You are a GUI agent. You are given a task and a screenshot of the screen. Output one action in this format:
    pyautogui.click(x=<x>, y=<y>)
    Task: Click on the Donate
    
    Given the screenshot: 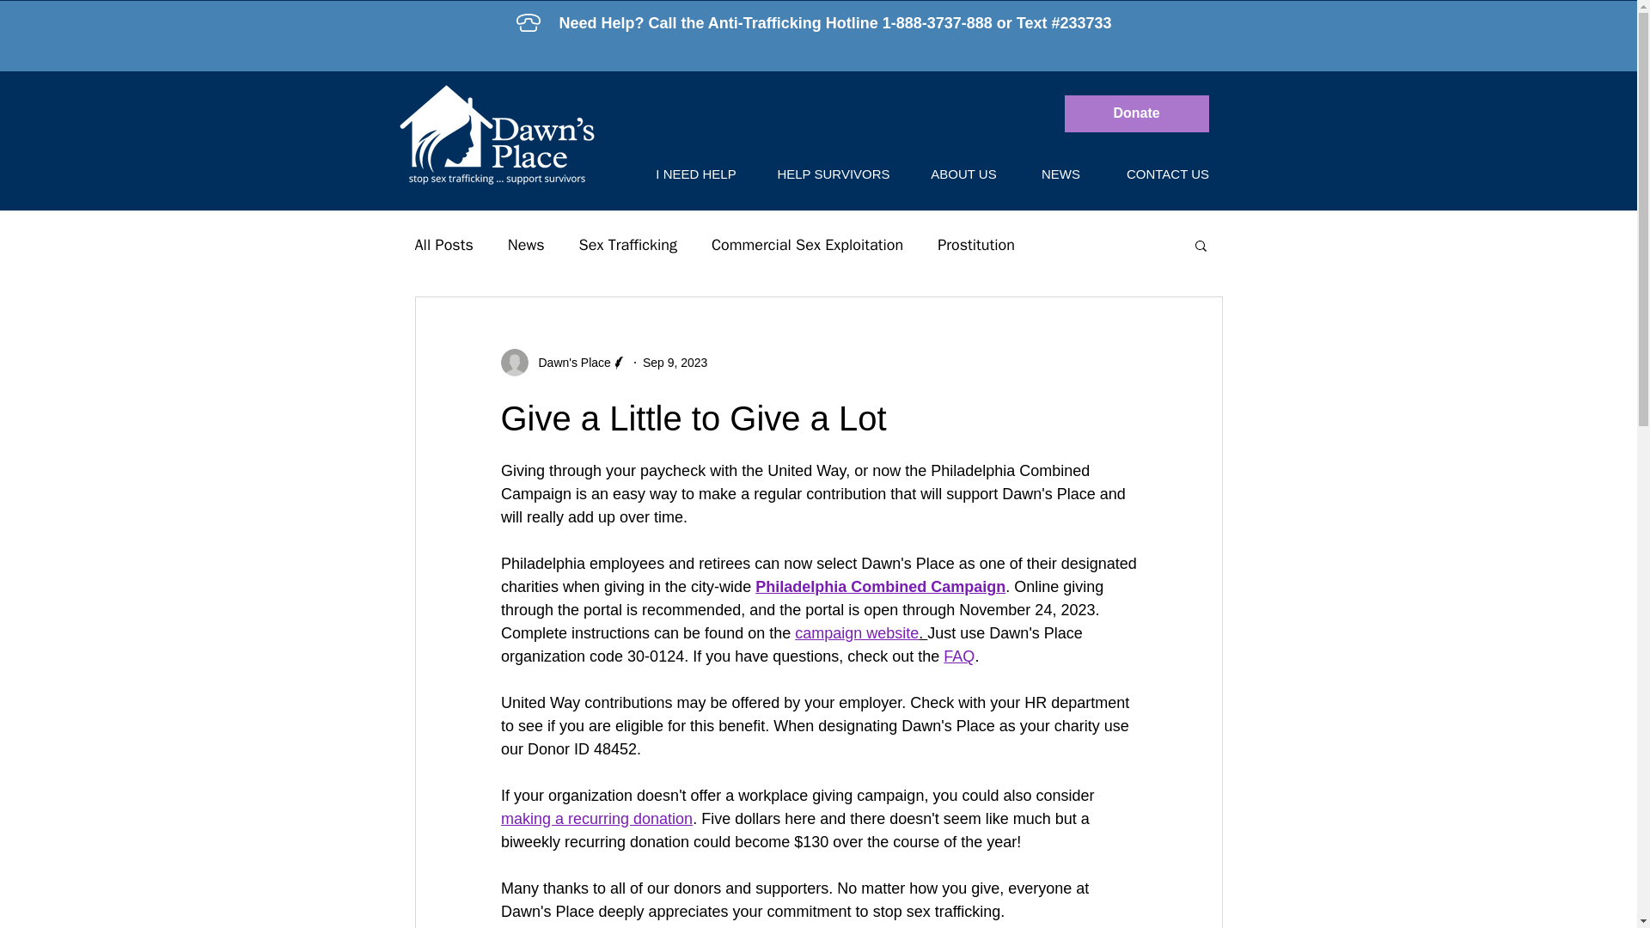 What is the action you would take?
    pyautogui.click(x=1136, y=113)
    